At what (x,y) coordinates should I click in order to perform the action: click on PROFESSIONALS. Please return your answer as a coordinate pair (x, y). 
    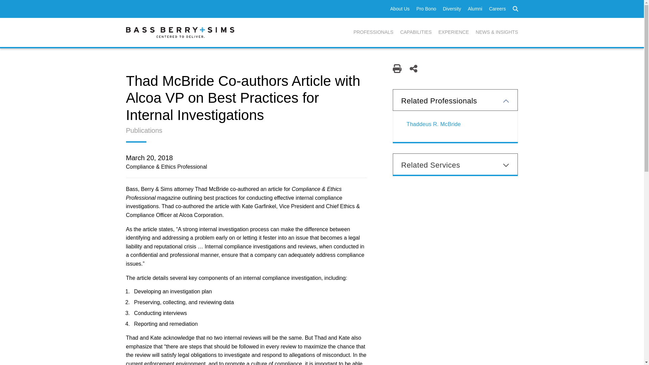
    Looking at the image, I should click on (373, 32).